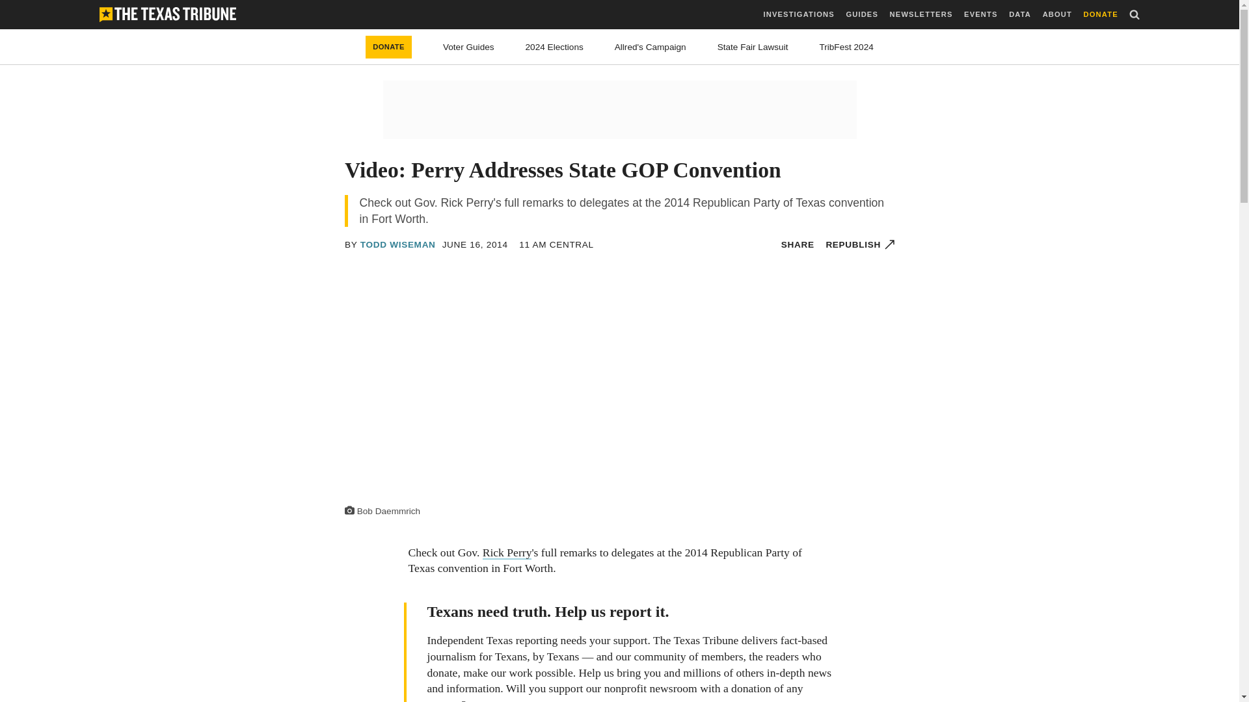 This screenshot has width=1249, height=702. Describe the element at coordinates (650, 47) in the screenshot. I see `Allred's Campaign` at that location.